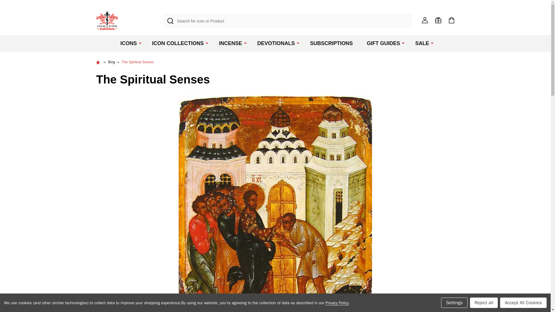 This screenshot has height=312, width=555. Describe the element at coordinates (451, 20) in the screenshot. I see `Cart` at that location.